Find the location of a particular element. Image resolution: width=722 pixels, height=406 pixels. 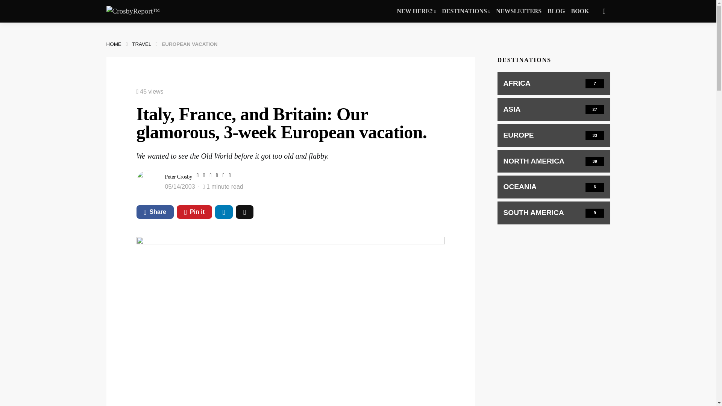

BOOK is located at coordinates (580, 11).